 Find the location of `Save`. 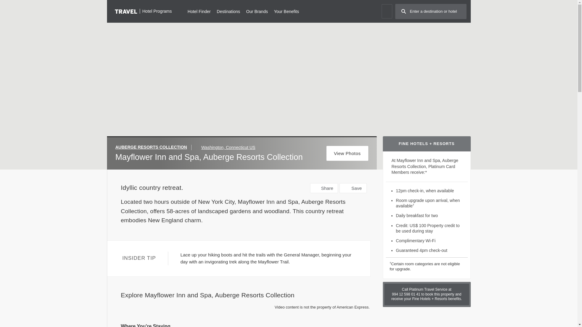

Save is located at coordinates (353, 188).